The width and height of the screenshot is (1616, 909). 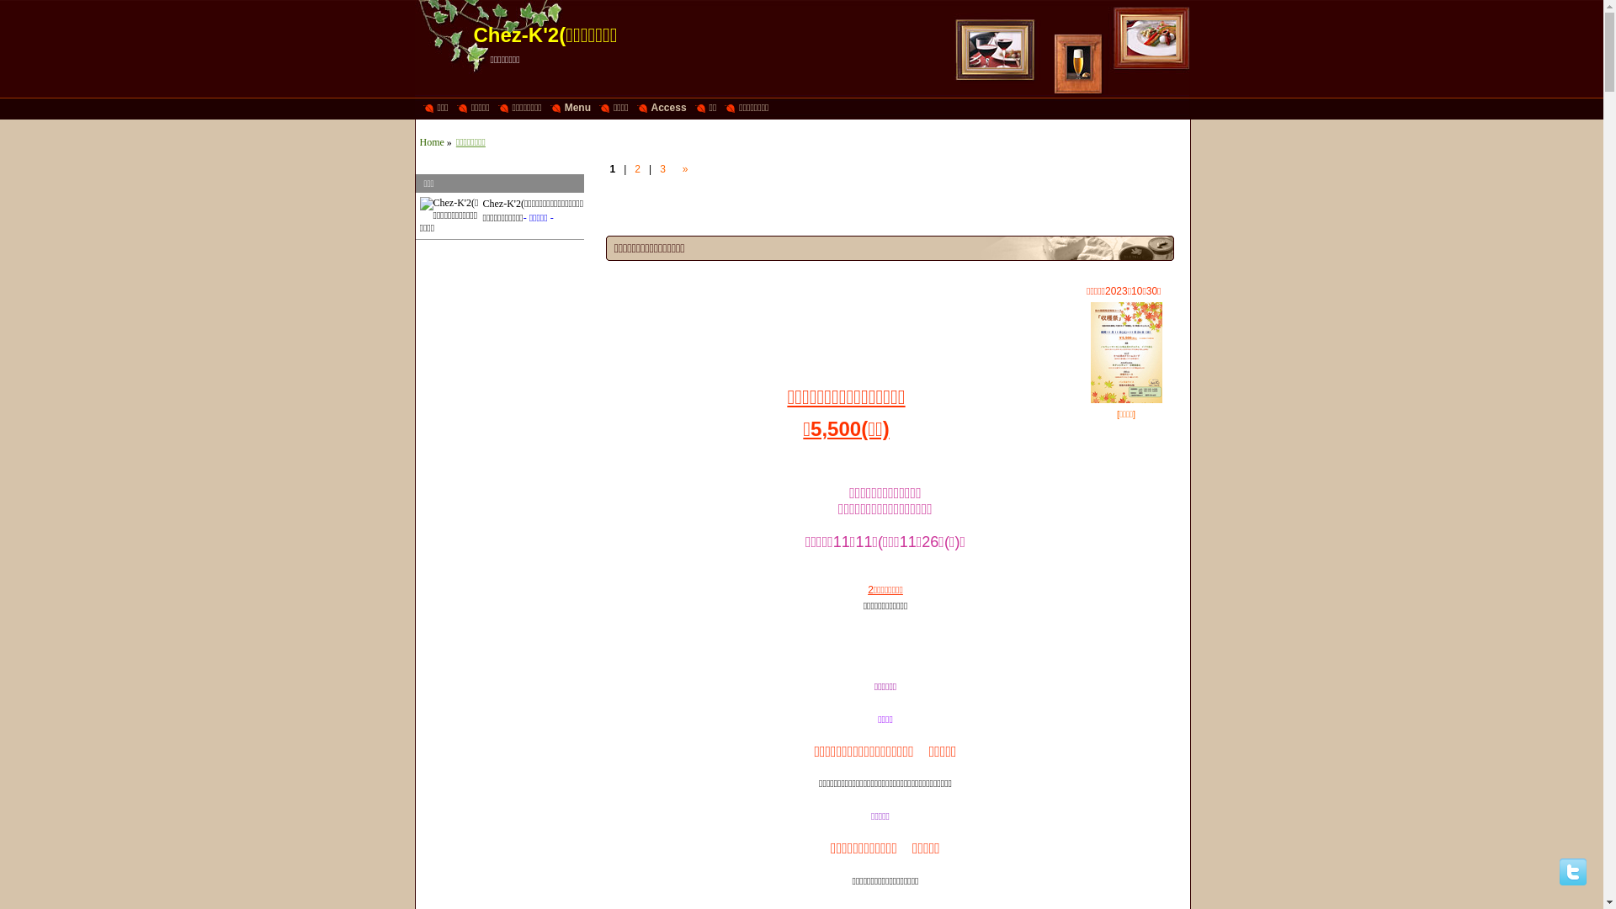 What do you see at coordinates (662, 108) in the screenshot?
I see `Access` at bounding box center [662, 108].